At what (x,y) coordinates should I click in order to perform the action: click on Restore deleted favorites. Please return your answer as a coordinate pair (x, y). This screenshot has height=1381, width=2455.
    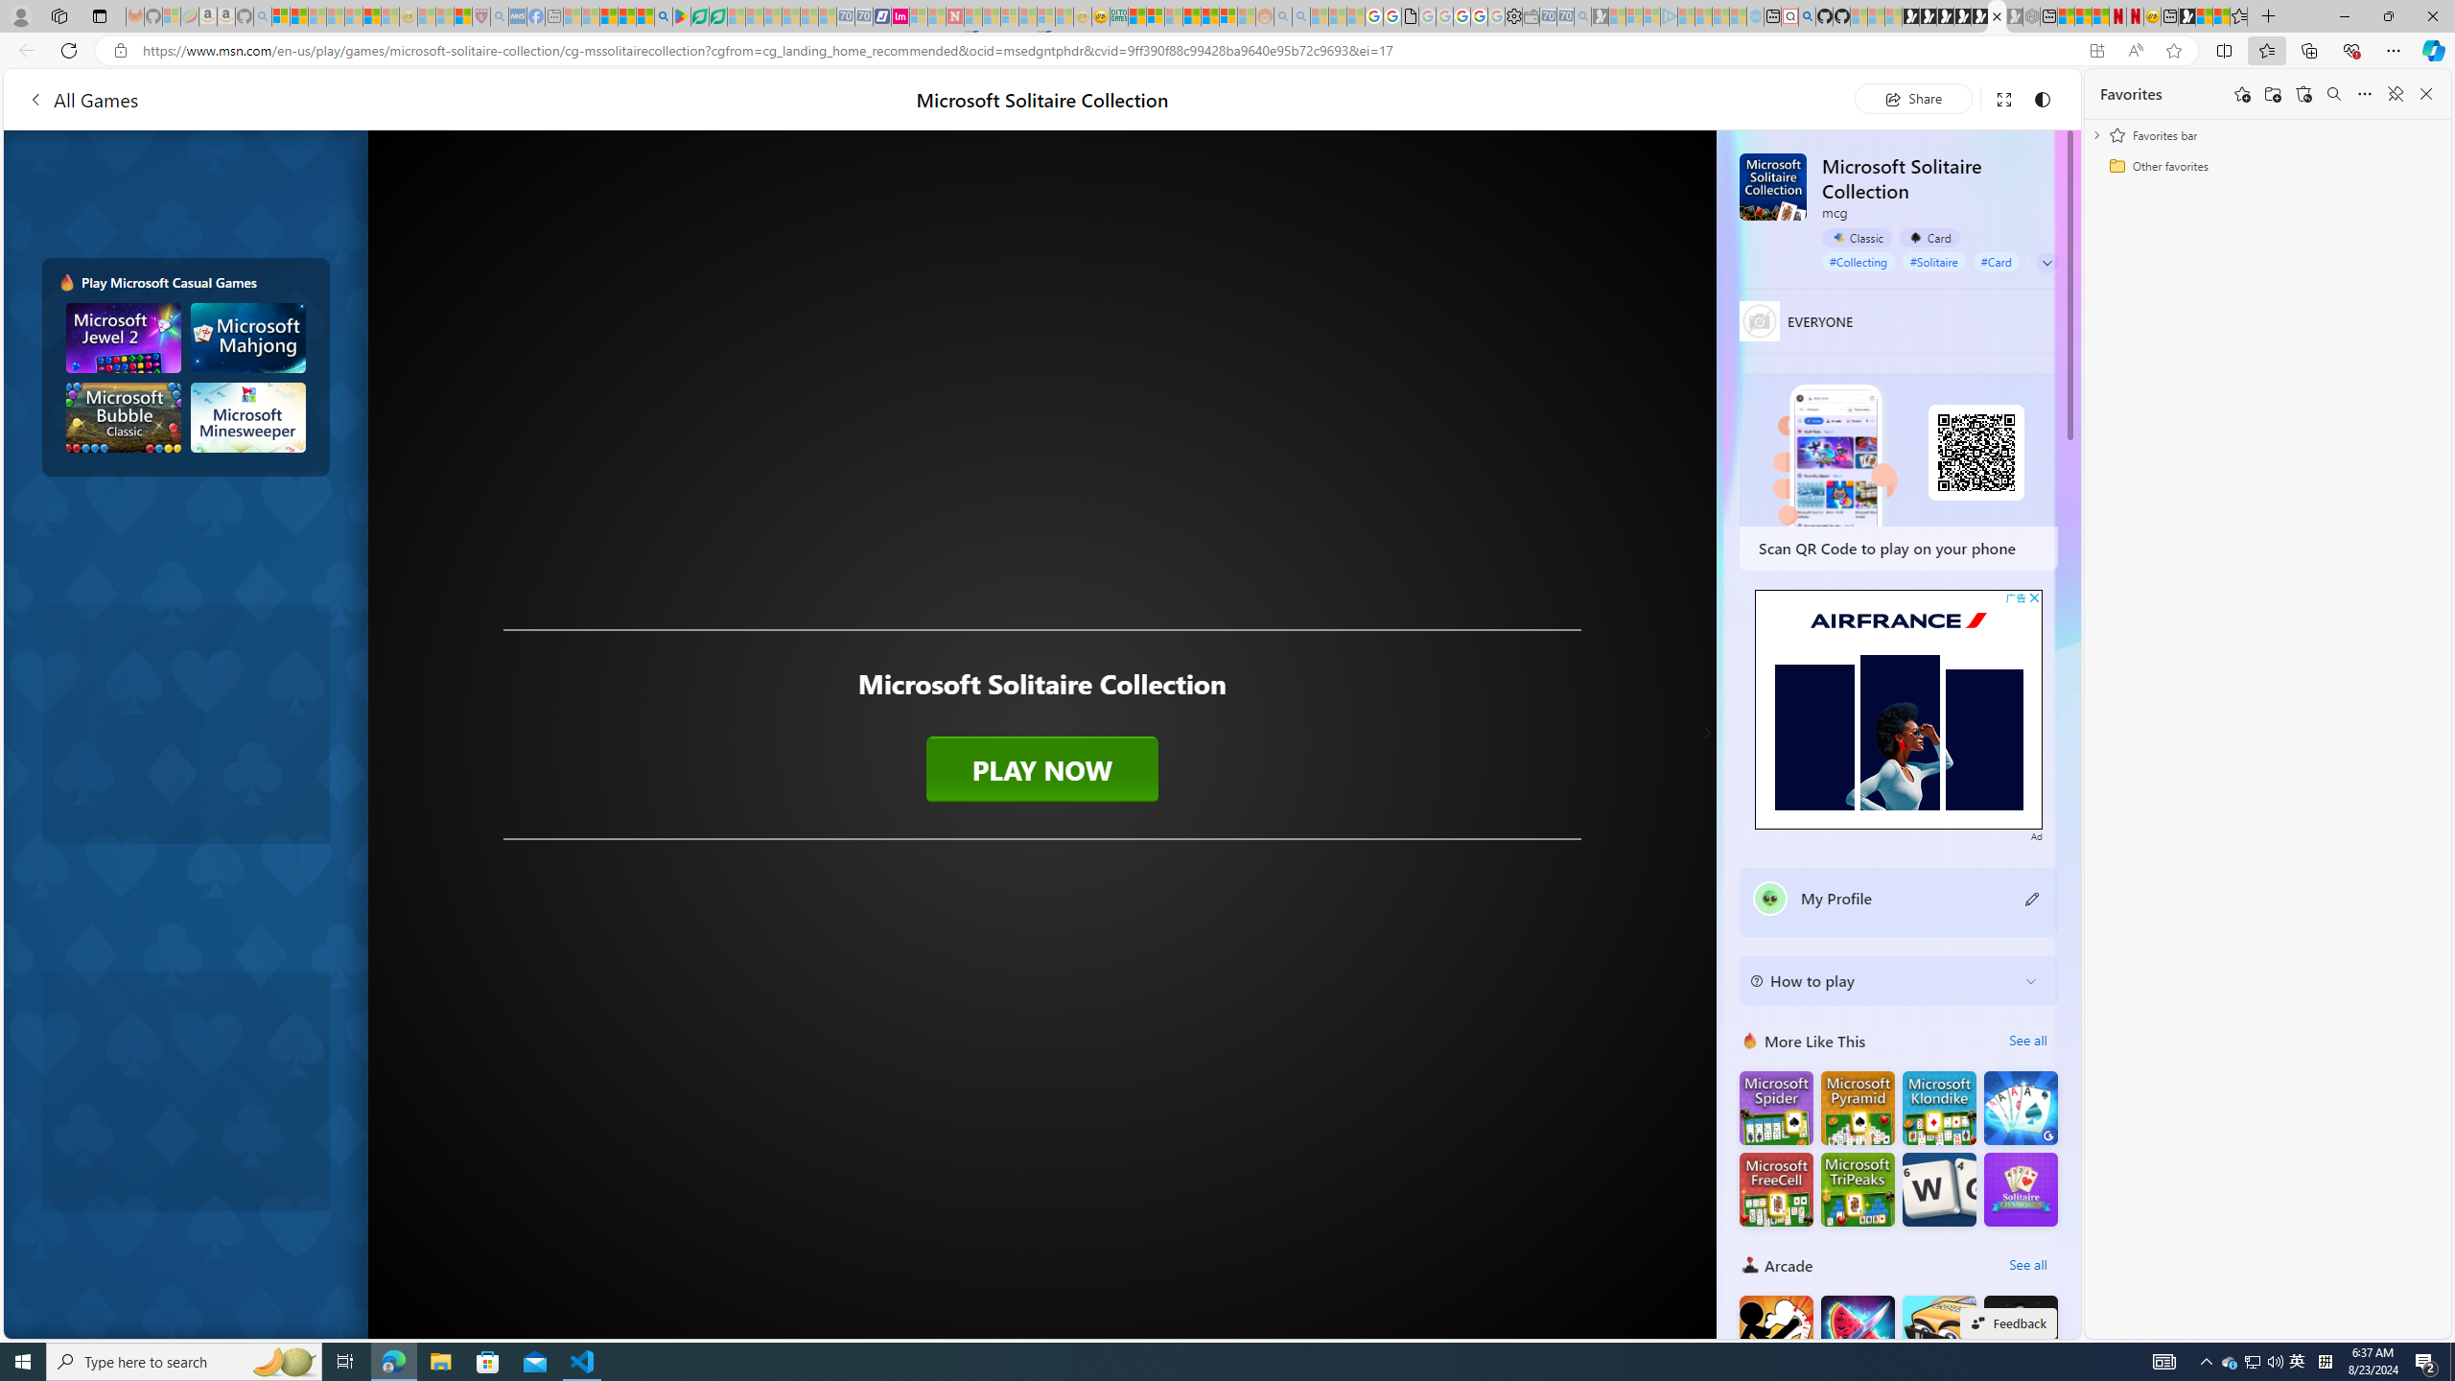
    Looking at the image, I should click on (2303, 94).